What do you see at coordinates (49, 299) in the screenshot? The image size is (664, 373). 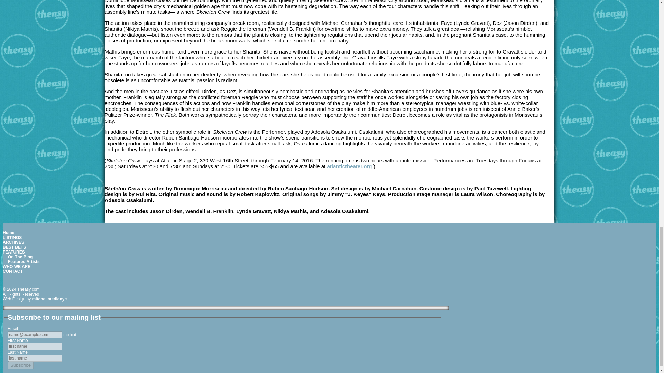 I see `mitchellmedianyc` at bounding box center [49, 299].